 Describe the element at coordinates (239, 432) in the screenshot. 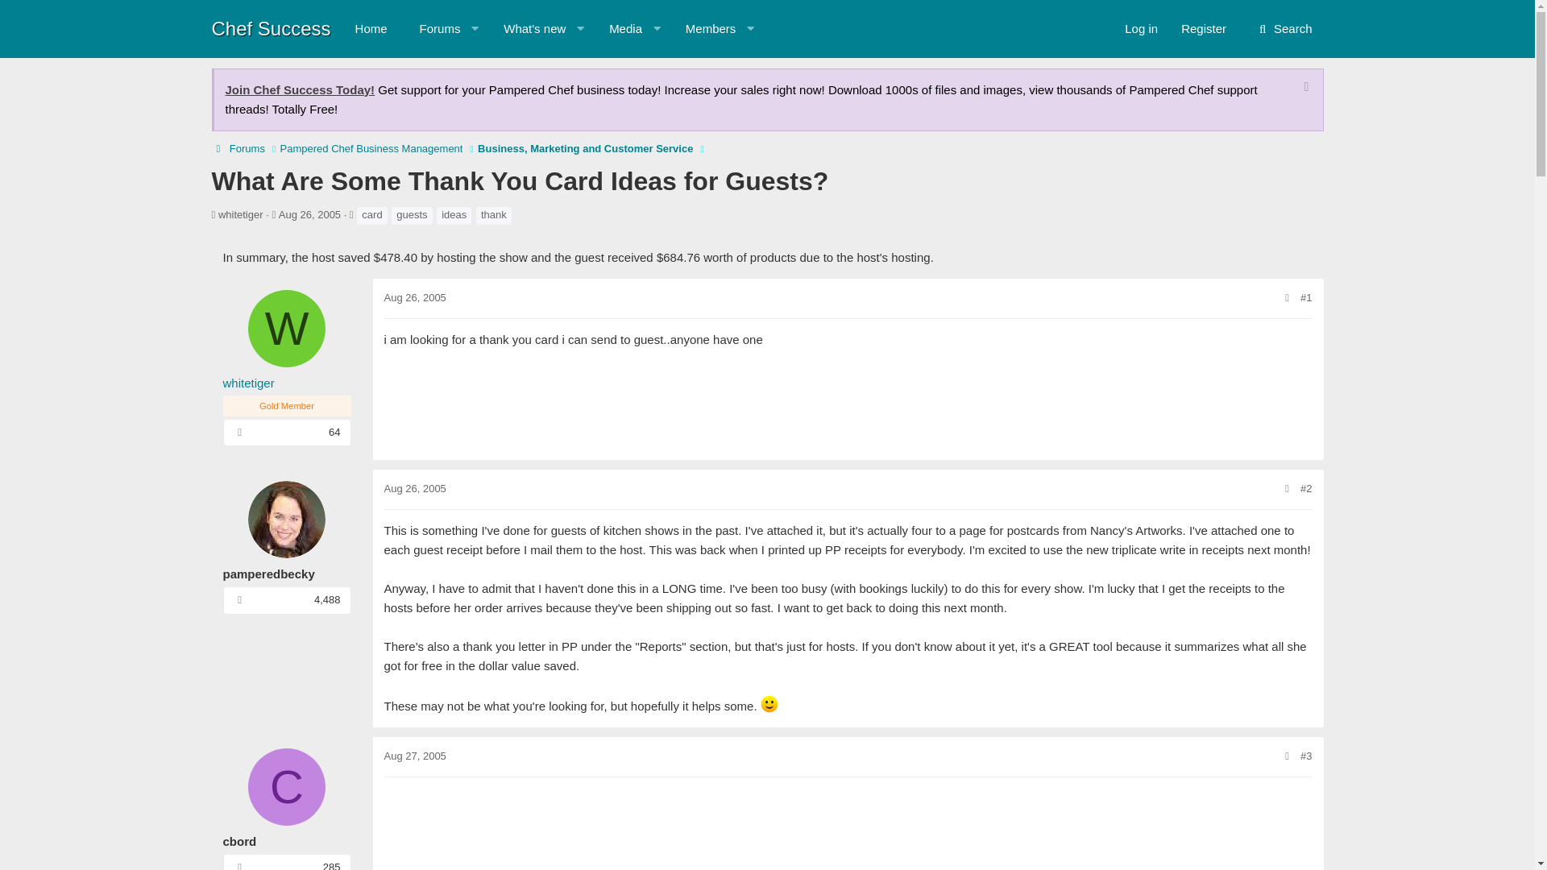

I see `Messages` at that location.